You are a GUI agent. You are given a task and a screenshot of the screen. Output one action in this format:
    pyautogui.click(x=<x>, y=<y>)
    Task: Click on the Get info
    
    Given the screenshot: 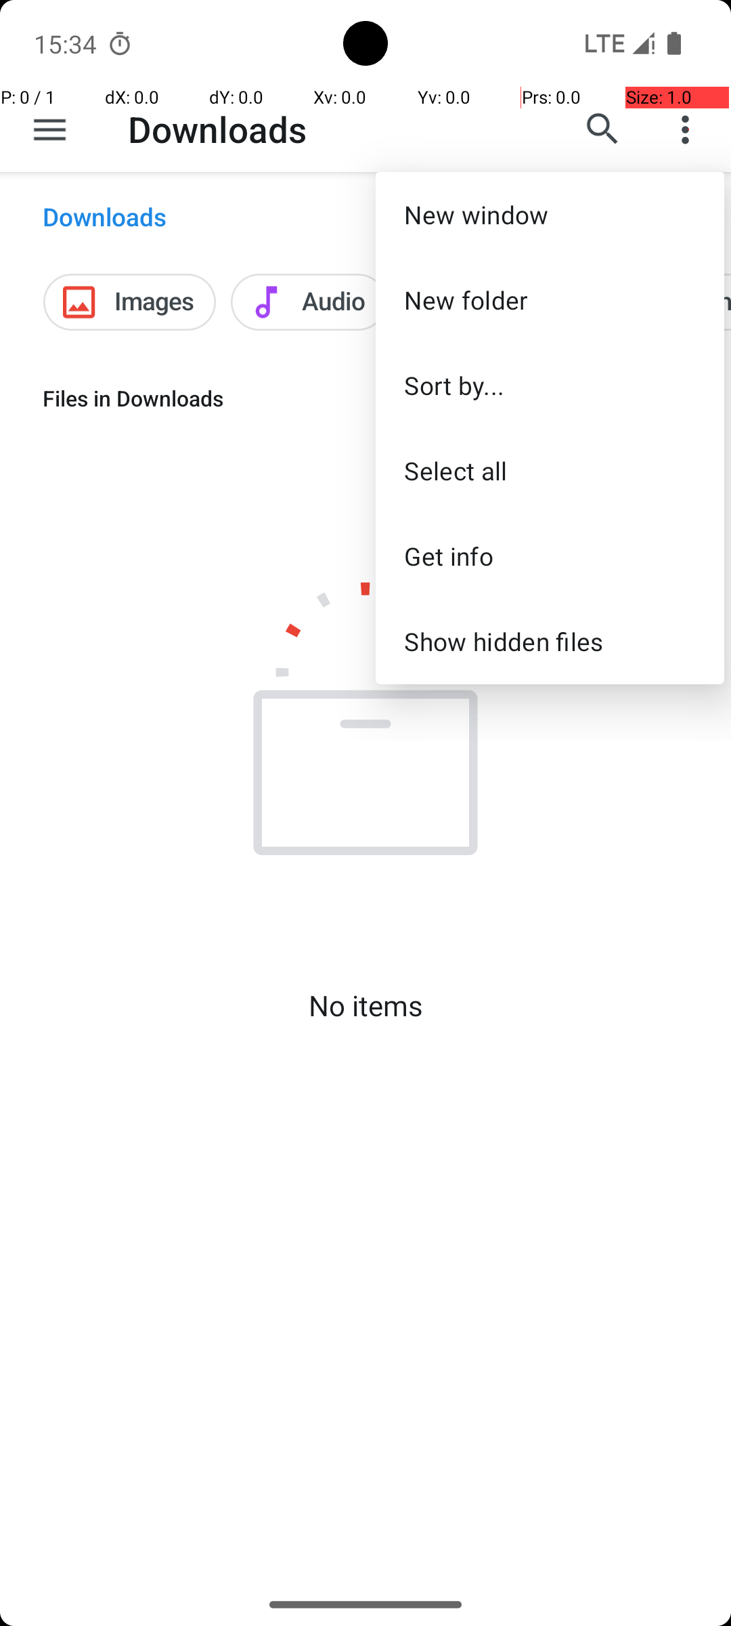 What is the action you would take?
    pyautogui.click(x=550, y=556)
    